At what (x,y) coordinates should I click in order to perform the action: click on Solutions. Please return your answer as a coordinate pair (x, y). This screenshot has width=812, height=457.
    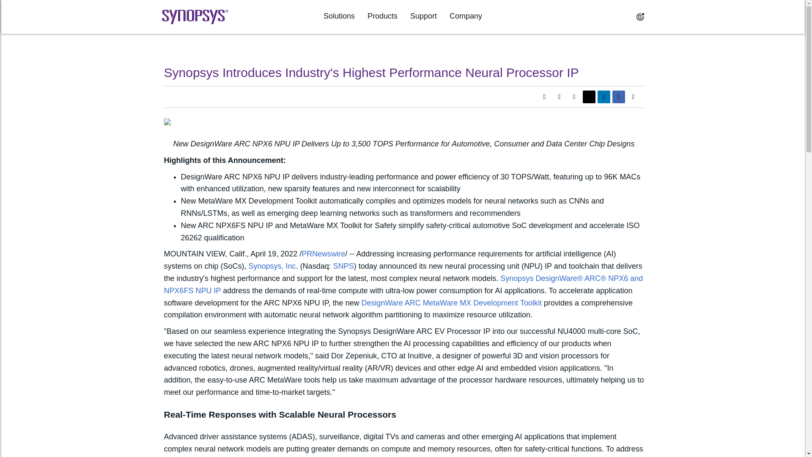
    Looking at the image, I should click on (339, 16).